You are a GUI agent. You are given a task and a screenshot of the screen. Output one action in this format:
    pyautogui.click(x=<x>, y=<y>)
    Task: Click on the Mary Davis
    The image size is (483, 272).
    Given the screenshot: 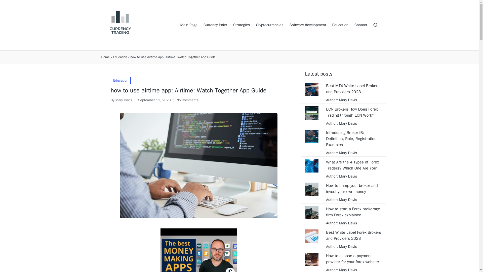 What is the action you would take?
    pyautogui.click(x=347, y=176)
    